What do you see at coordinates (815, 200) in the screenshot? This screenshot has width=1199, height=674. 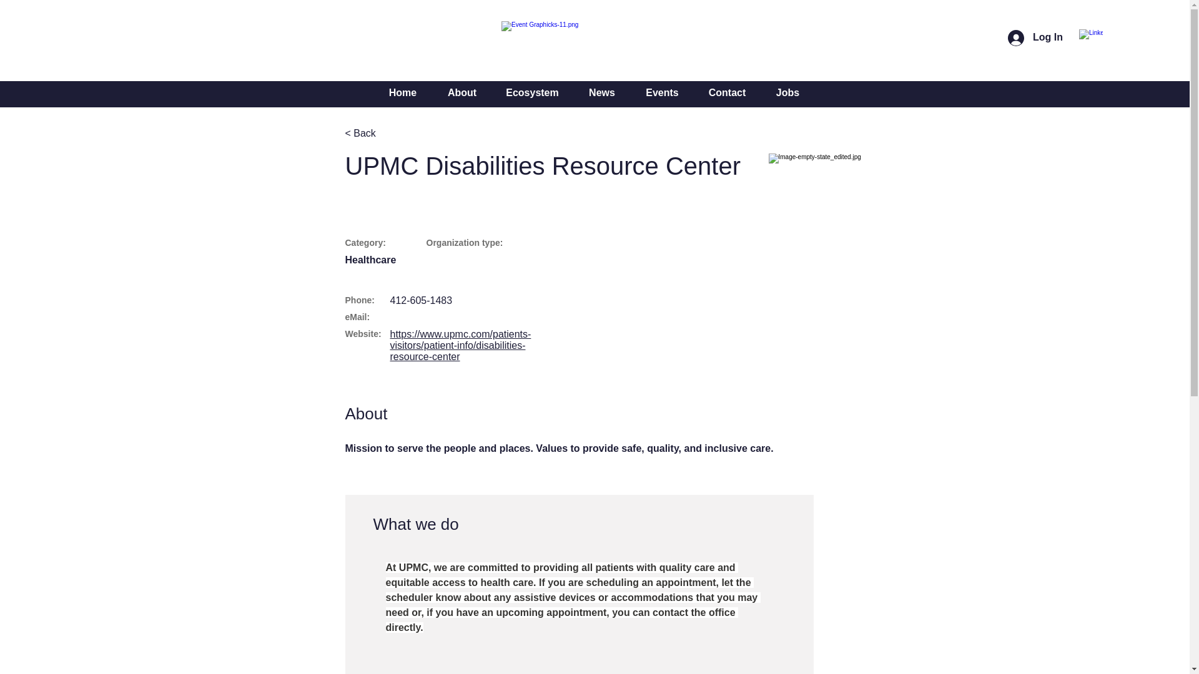 I see `45.jpg` at bounding box center [815, 200].